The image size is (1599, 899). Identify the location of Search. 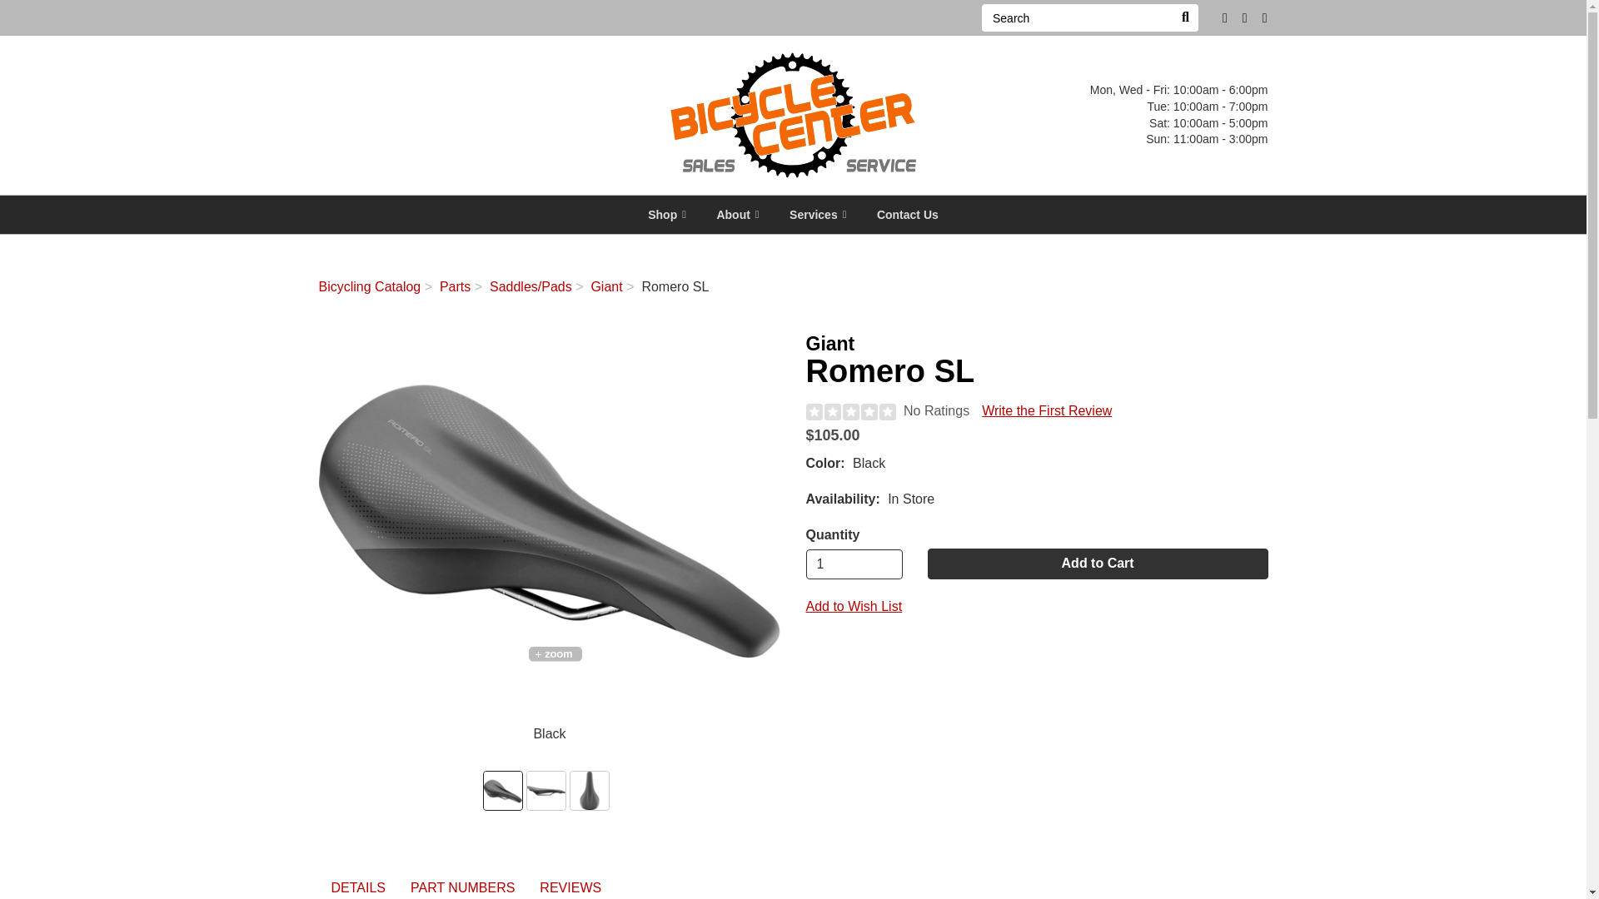
(1184, 17).